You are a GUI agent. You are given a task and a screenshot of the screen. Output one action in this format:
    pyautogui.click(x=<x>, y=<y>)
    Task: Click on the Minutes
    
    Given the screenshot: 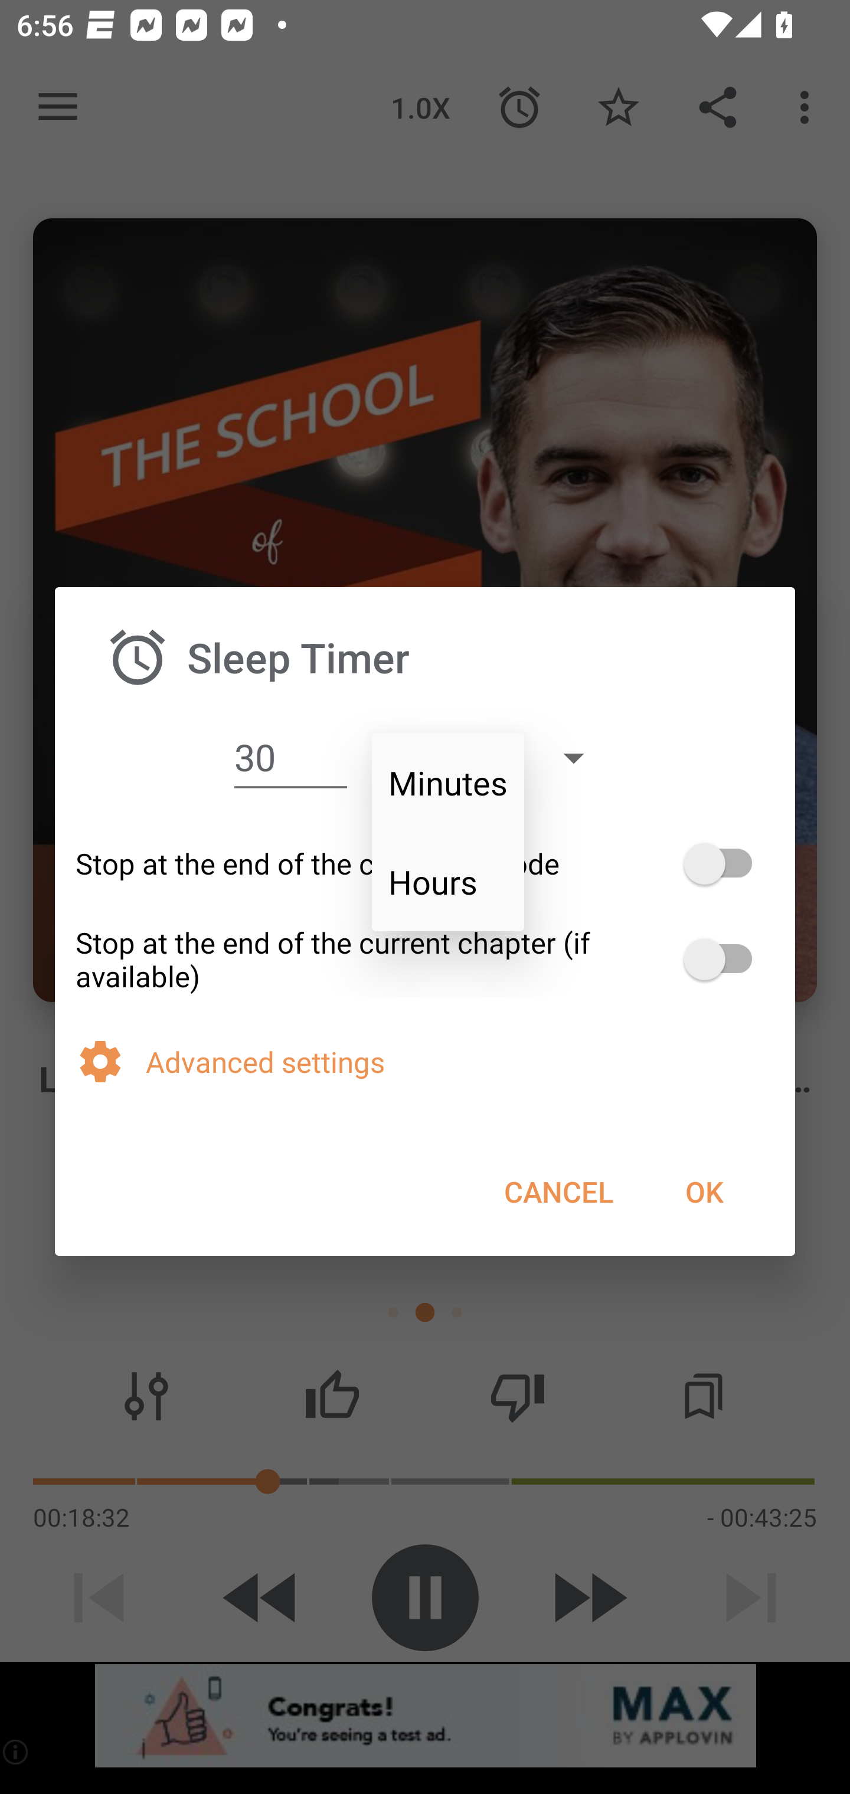 What is the action you would take?
    pyautogui.click(x=448, y=783)
    